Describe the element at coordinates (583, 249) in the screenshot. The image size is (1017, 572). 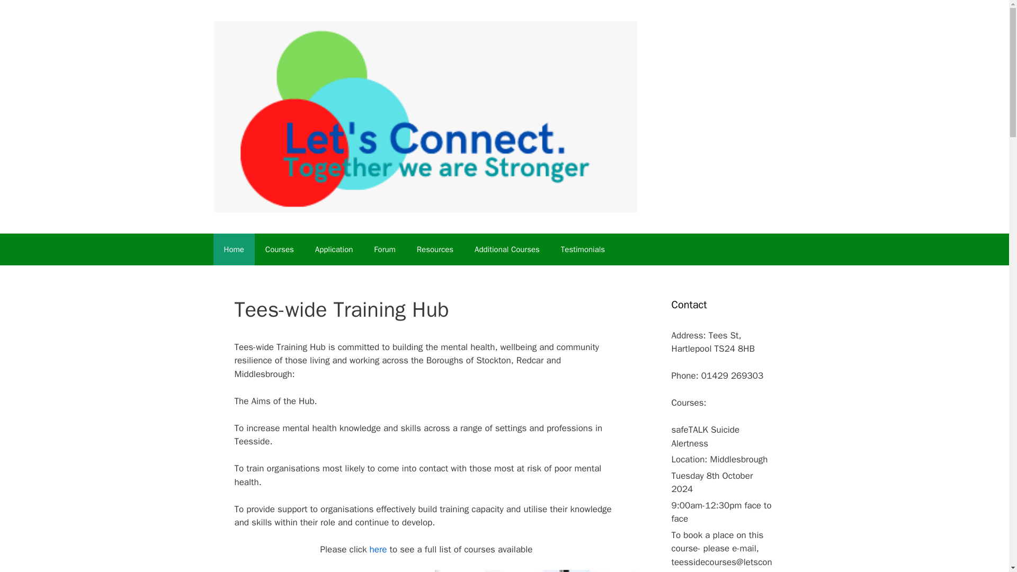
I see `Testimonials` at that location.